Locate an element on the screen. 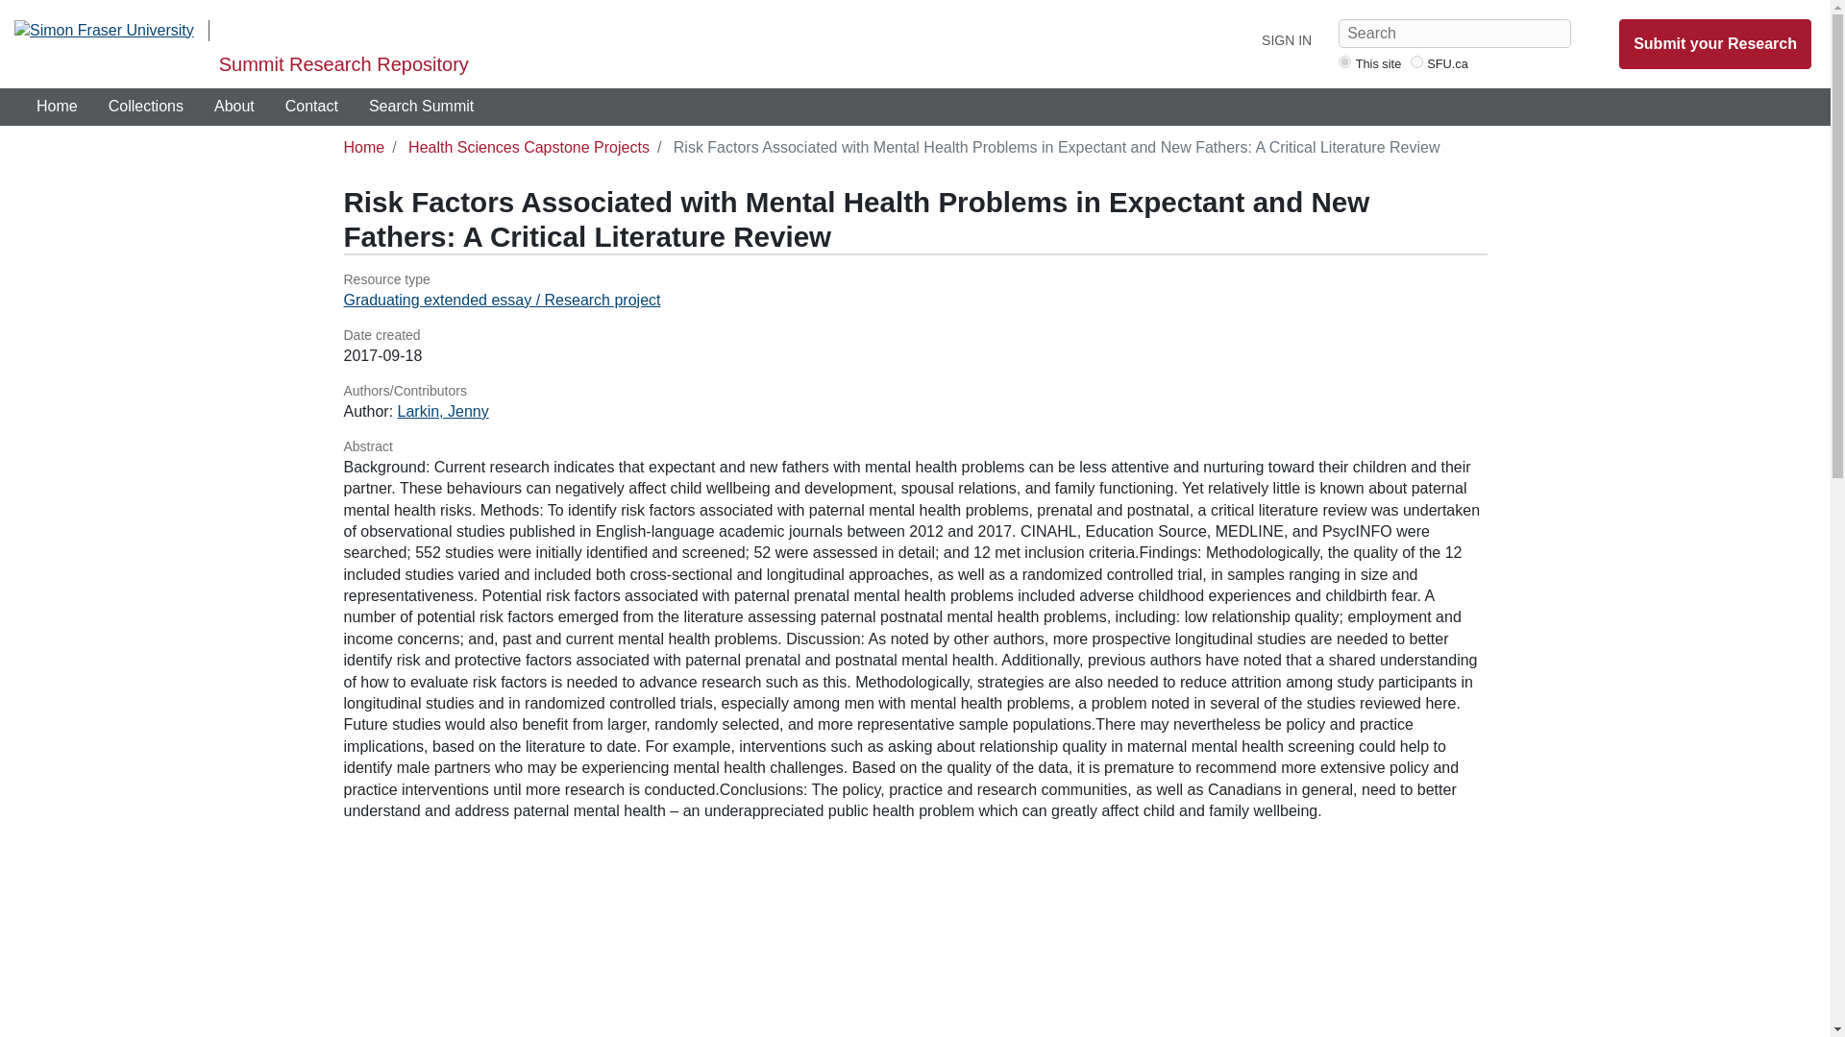 This screenshot has width=1845, height=1037. Submit your Research is located at coordinates (1715, 44).